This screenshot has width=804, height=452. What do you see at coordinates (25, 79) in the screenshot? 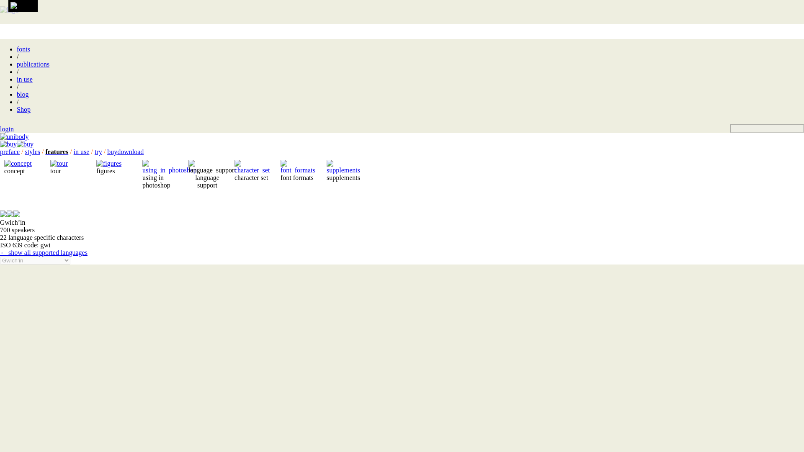
I see `in use` at bounding box center [25, 79].